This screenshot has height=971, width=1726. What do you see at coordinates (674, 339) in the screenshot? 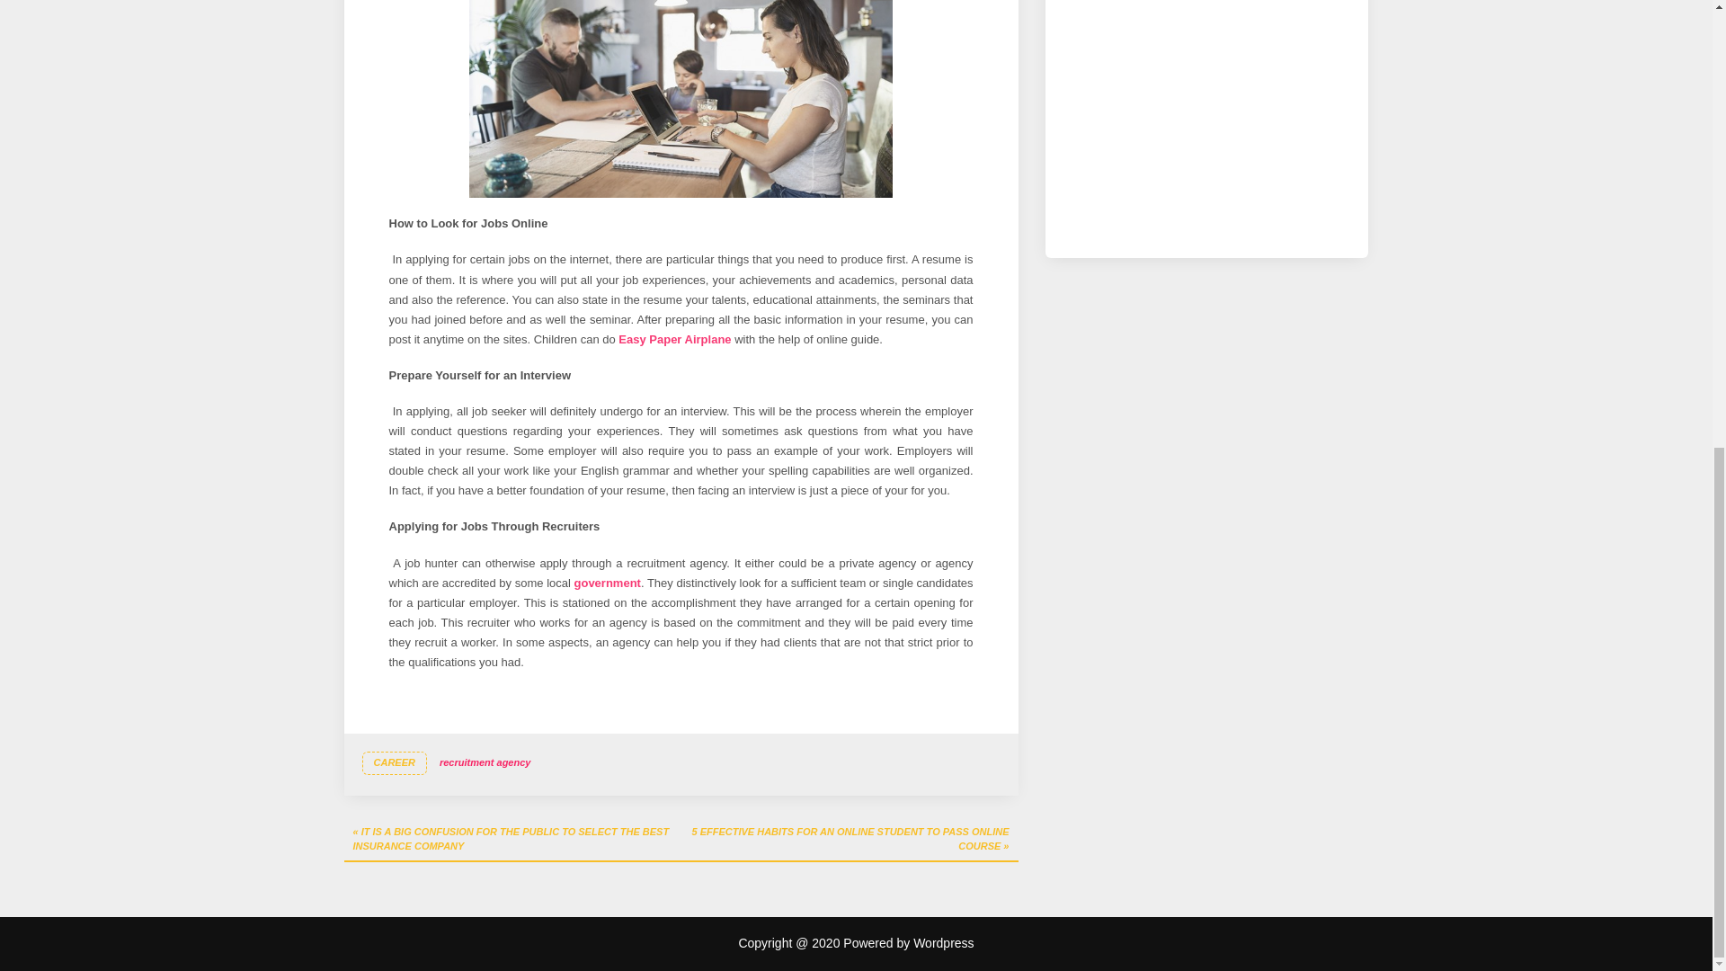
I see `Easy Paper Airplane` at bounding box center [674, 339].